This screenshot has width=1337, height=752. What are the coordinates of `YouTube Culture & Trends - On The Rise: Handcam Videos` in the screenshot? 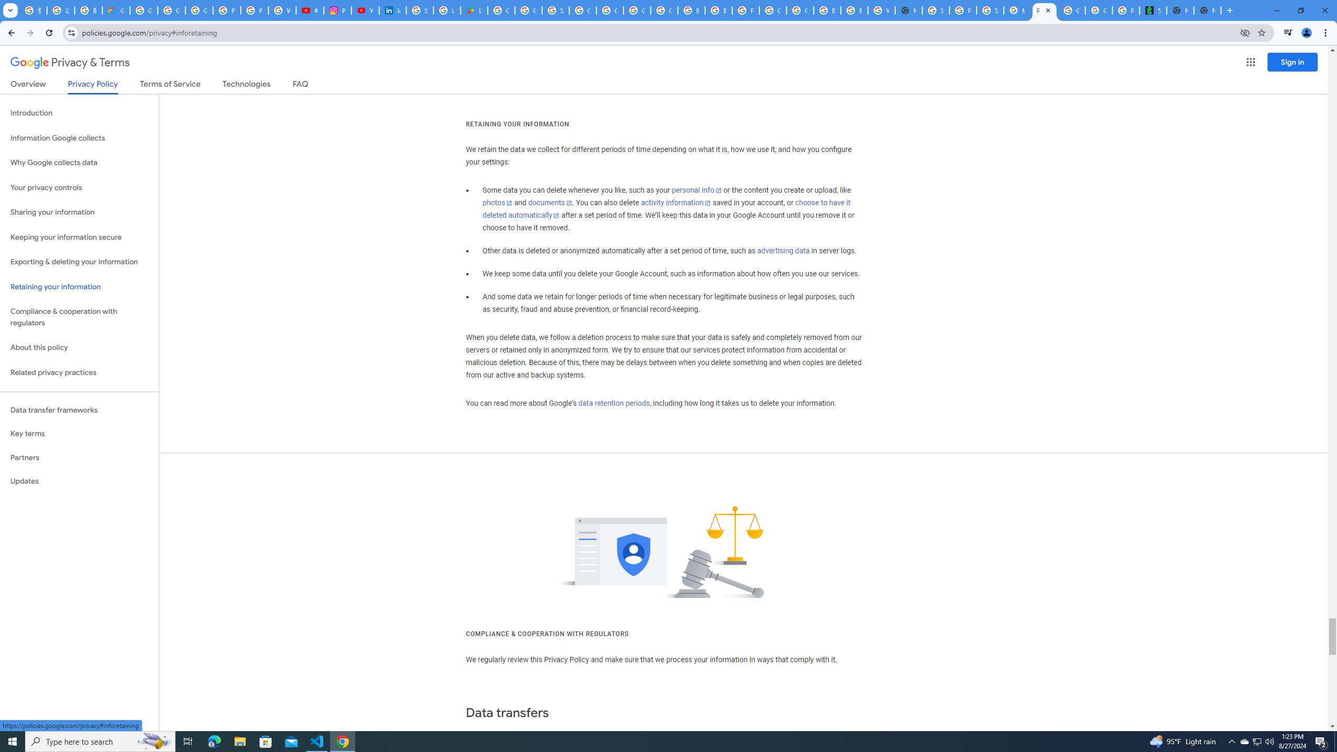 It's located at (365, 10).